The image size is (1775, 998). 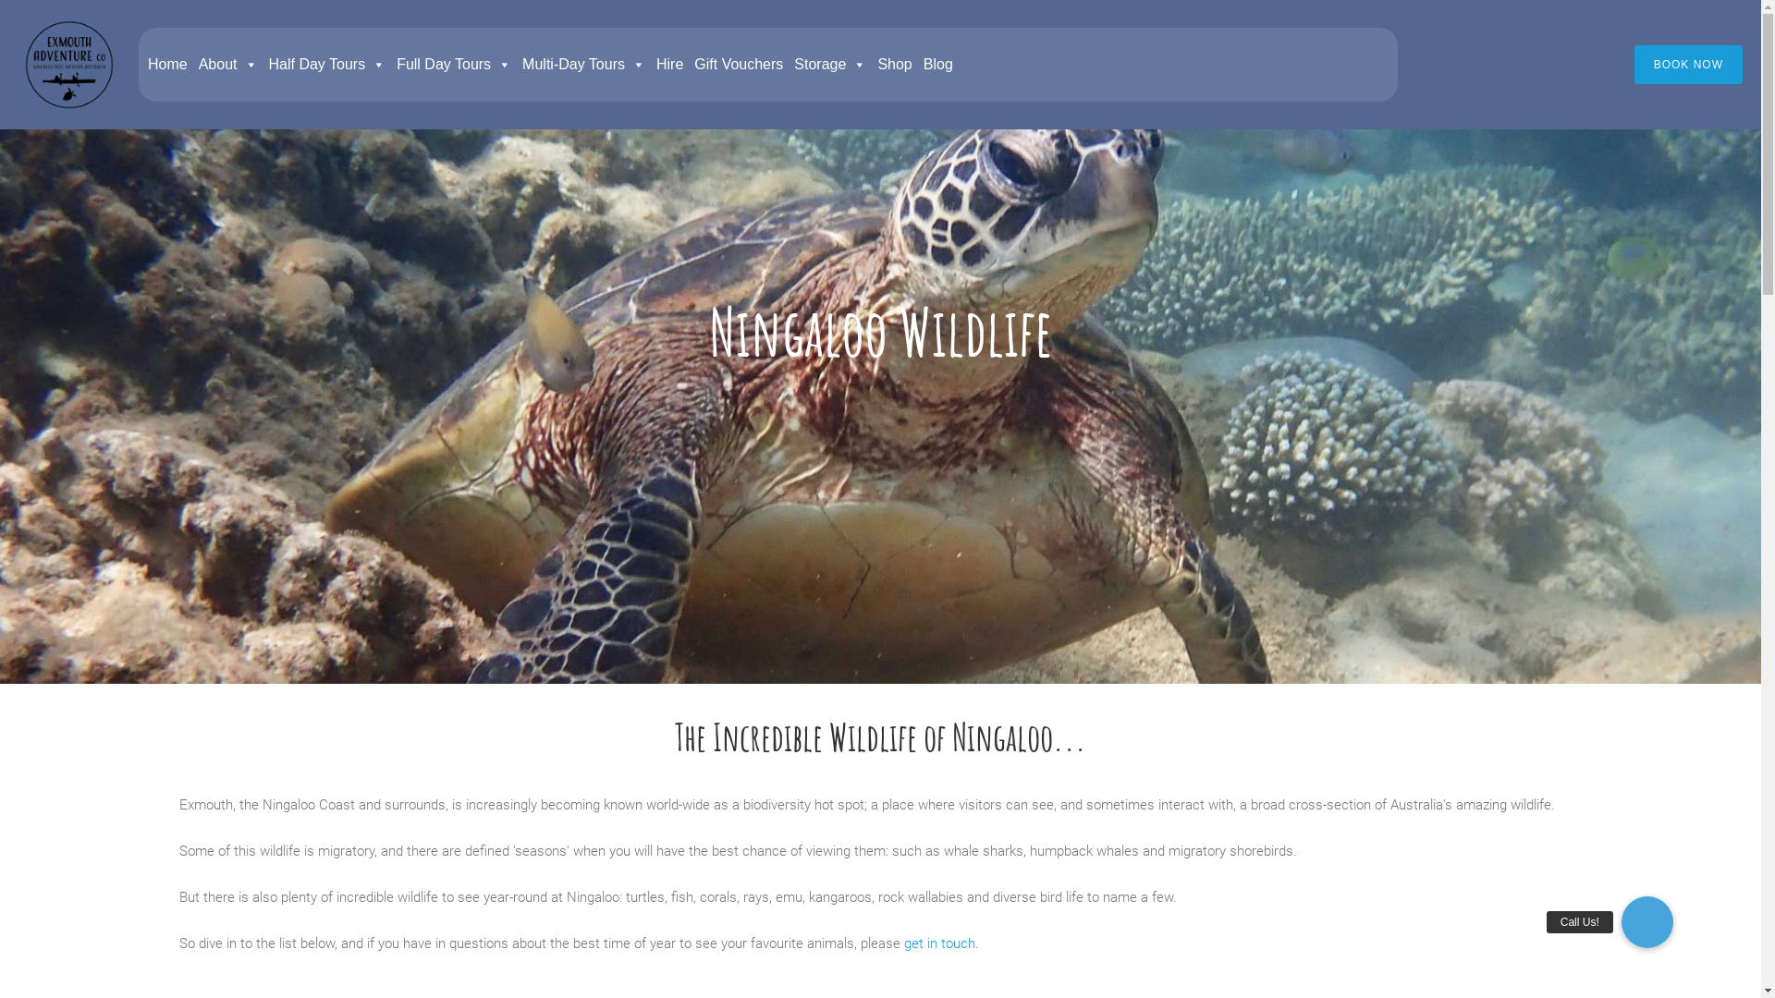 What do you see at coordinates (739, 65) in the screenshot?
I see `Gift Vouchers` at bounding box center [739, 65].